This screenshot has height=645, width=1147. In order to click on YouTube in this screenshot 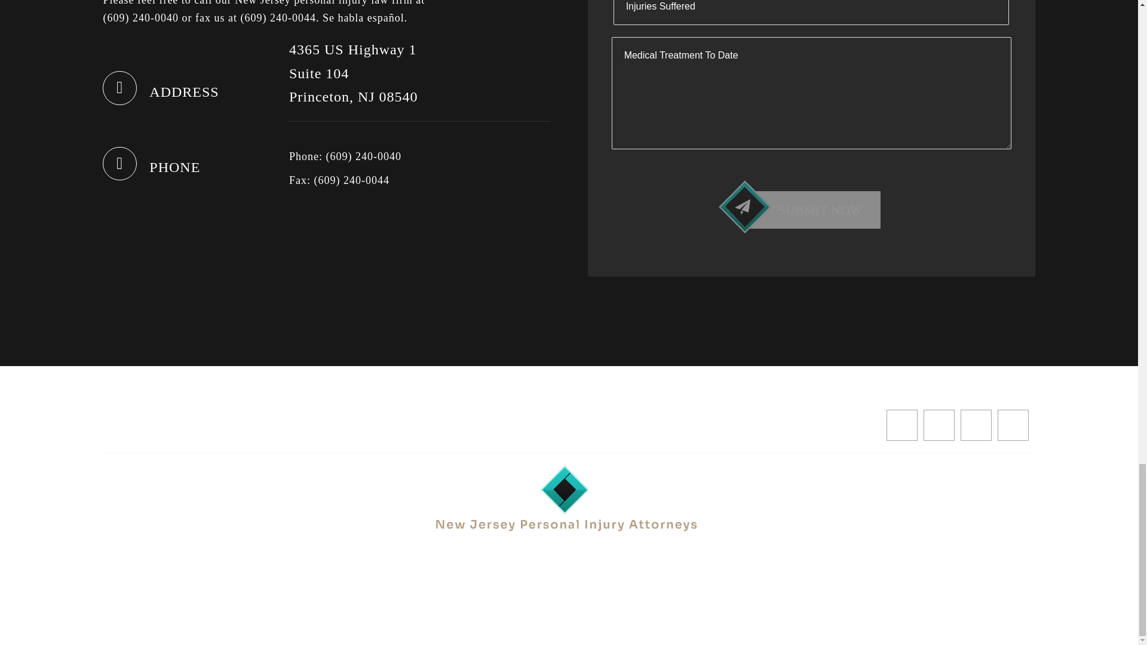, I will do `click(976, 425)`.